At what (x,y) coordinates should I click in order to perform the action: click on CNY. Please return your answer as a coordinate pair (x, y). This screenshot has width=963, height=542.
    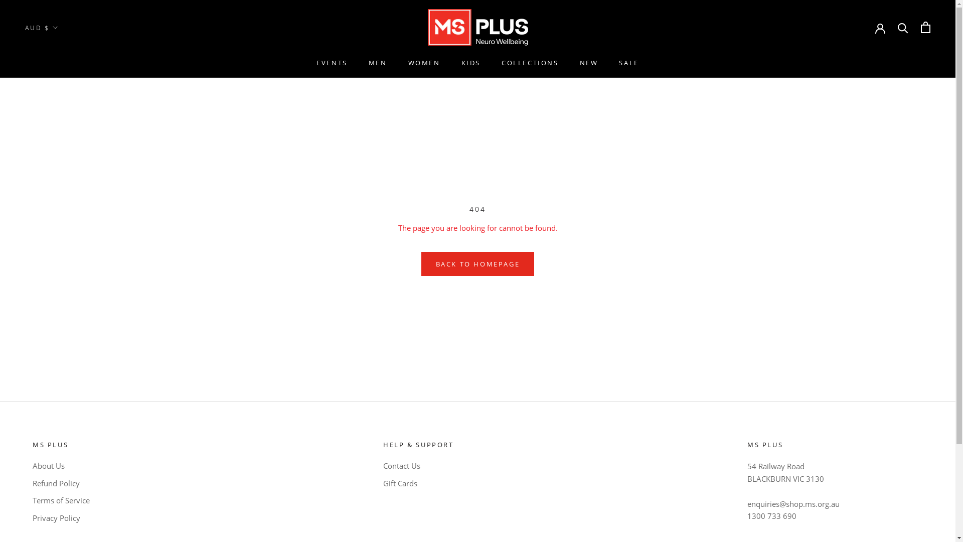
    Looking at the image, I should click on (59, 364).